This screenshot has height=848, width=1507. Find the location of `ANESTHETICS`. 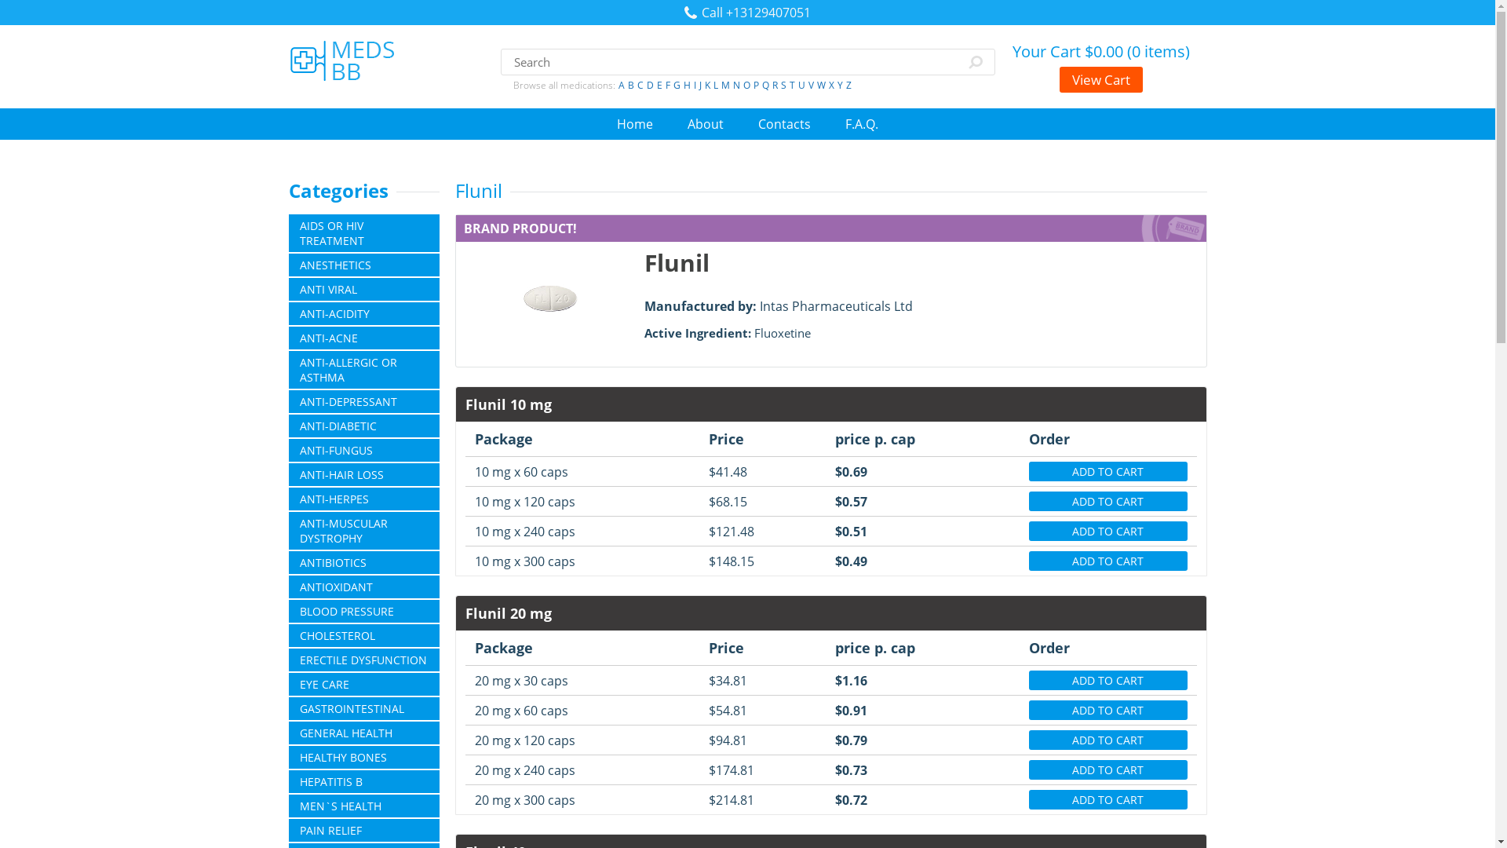

ANESTHETICS is located at coordinates (364, 265).